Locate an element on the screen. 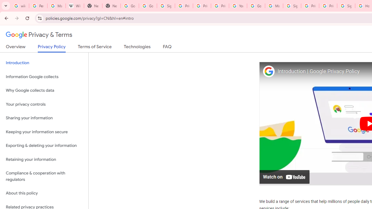 This screenshot has height=209, width=372. Sharing your information is located at coordinates (44, 118).